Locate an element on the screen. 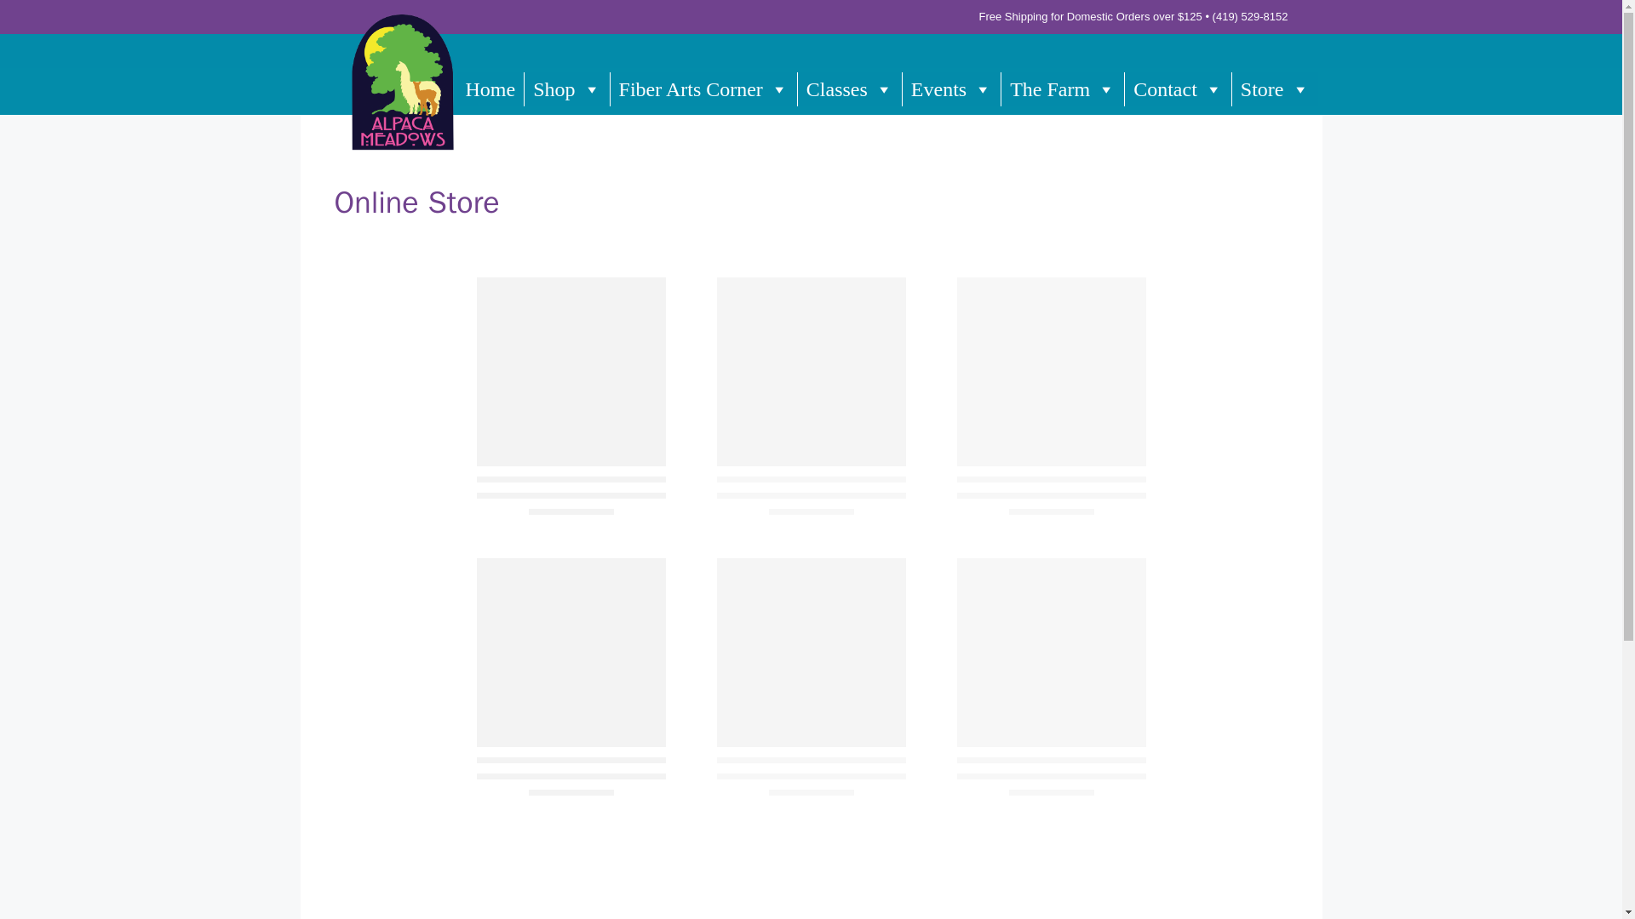  Alpaca Meadows Year Round Events is located at coordinates (951, 88).